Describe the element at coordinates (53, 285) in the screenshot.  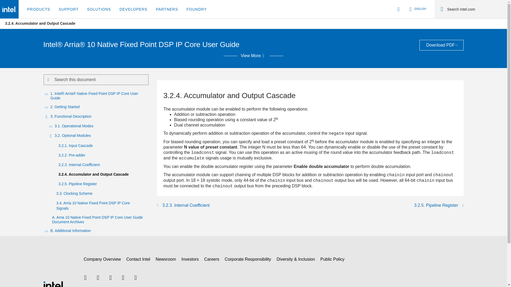
I see `Intel Footer Logo` at that location.